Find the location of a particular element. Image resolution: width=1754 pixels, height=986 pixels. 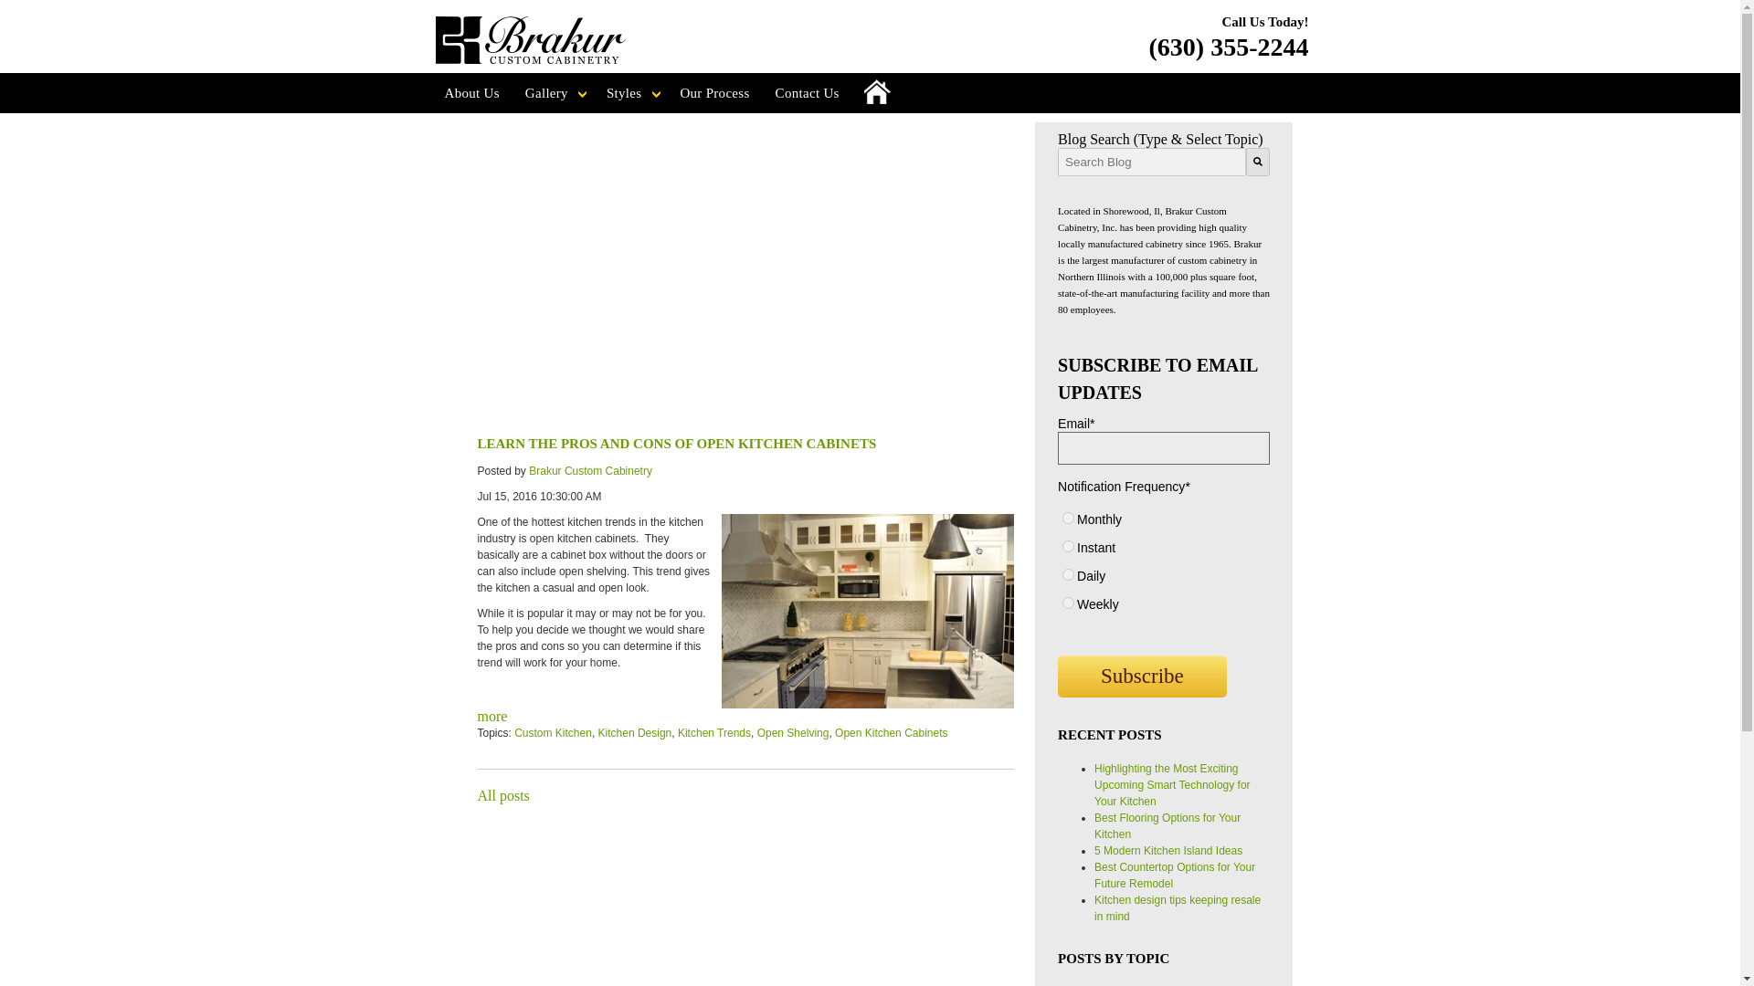

Custom Kitchen is located at coordinates (553, 732).